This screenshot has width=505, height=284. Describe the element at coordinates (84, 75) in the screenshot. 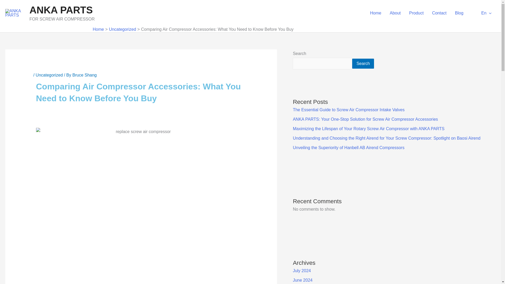

I see `Bruce Shang` at that location.